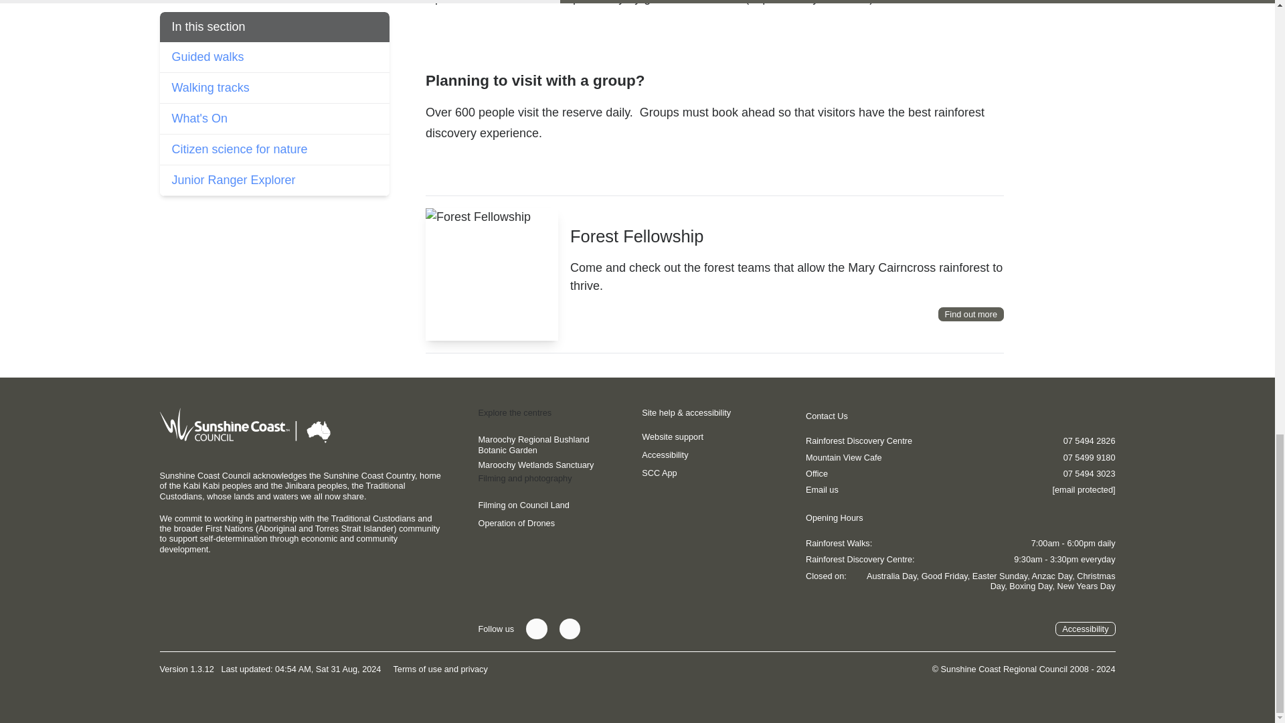 Image resolution: width=1285 pixels, height=723 pixels. Describe the element at coordinates (970, 315) in the screenshot. I see `Forest Fellowship` at that location.